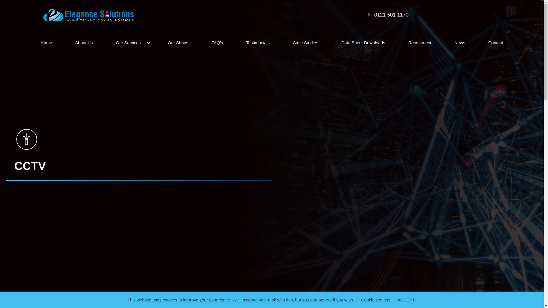  Describe the element at coordinates (178, 43) in the screenshot. I see `Our Shops` at that location.